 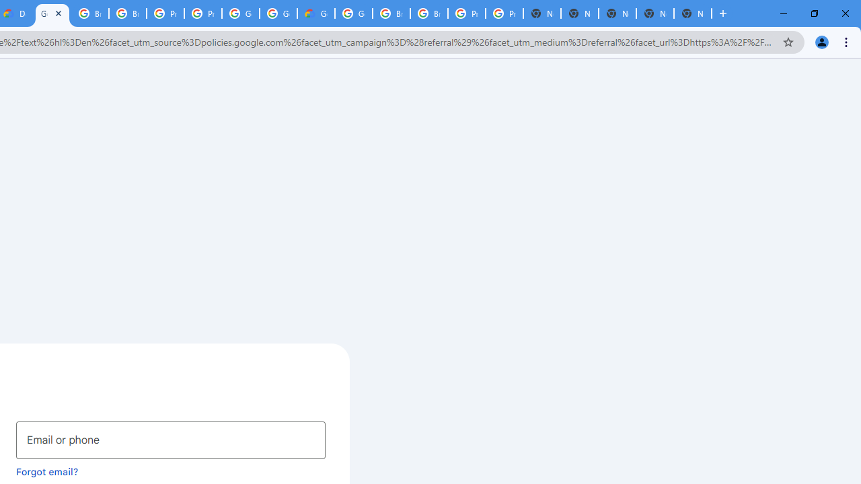 What do you see at coordinates (278, 13) in the screenshot?
I see `Google Cloud Platform` at bounding box center [278, 13].